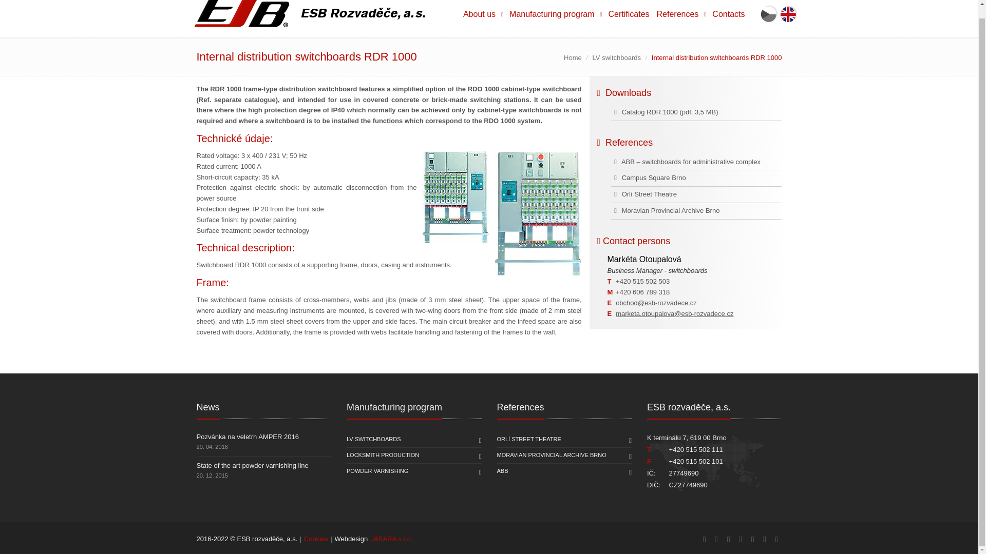 Image resolution: width=986 pixels, height=554 pixels. I want to click on Manufacturing program, so click(555, 18).